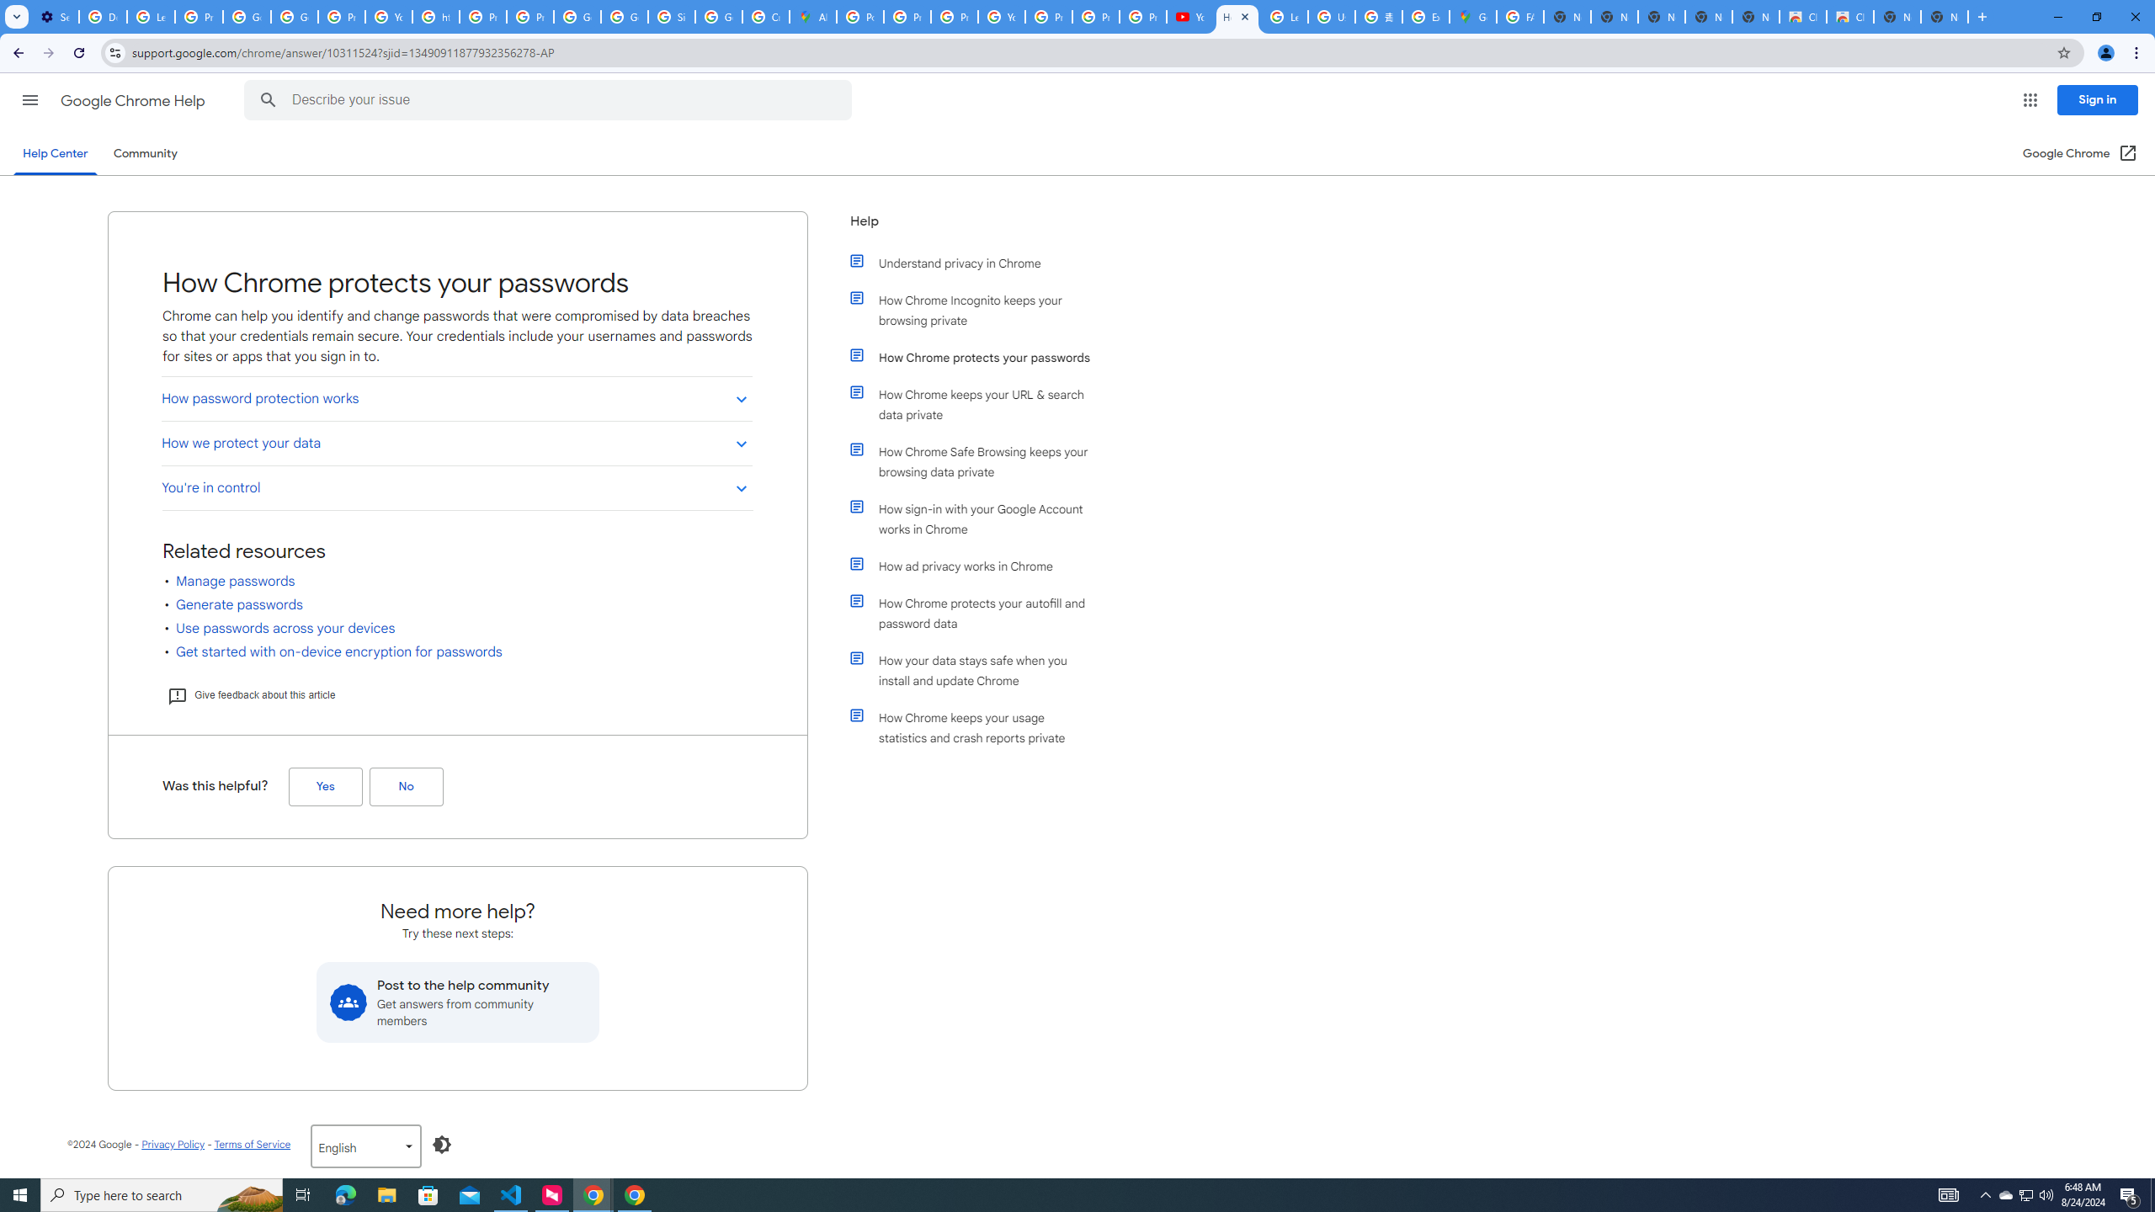 The height and width of the screenshot is (1212, 2155). What do you see at coordinates (338, 651) in the screenshot?
I see `Get started with on-device encryption for passwords` at bounding box center [338, 651].